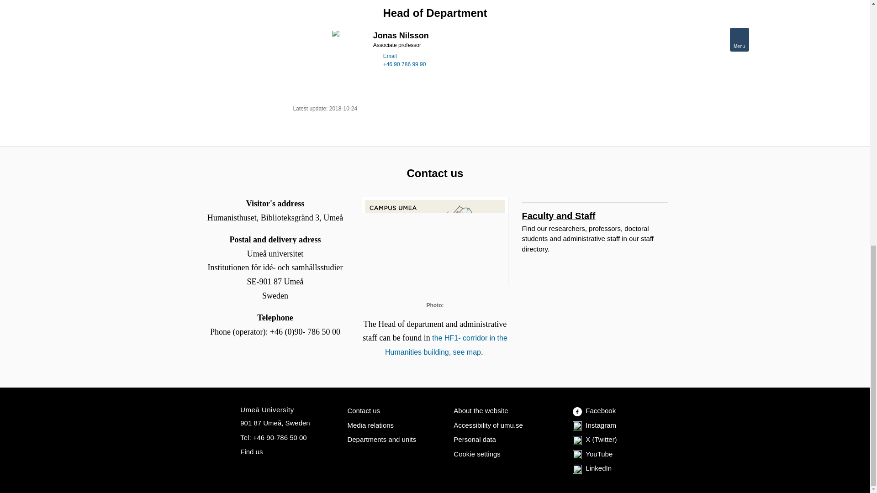  Describe the element at coordinates (446, 345) in the screenshot. I see `the HF1- corridor in the Humanities building, see map` at that location.